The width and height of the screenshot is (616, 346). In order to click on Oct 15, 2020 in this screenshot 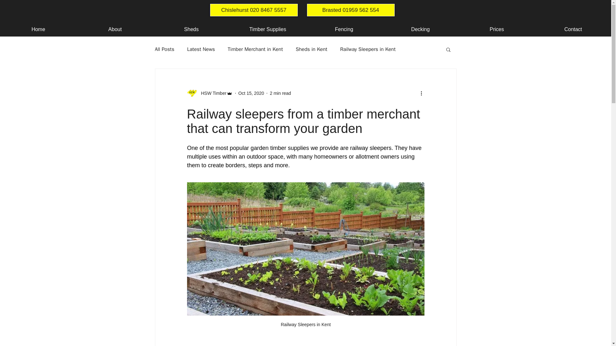, I will do `click(251, 93)`.